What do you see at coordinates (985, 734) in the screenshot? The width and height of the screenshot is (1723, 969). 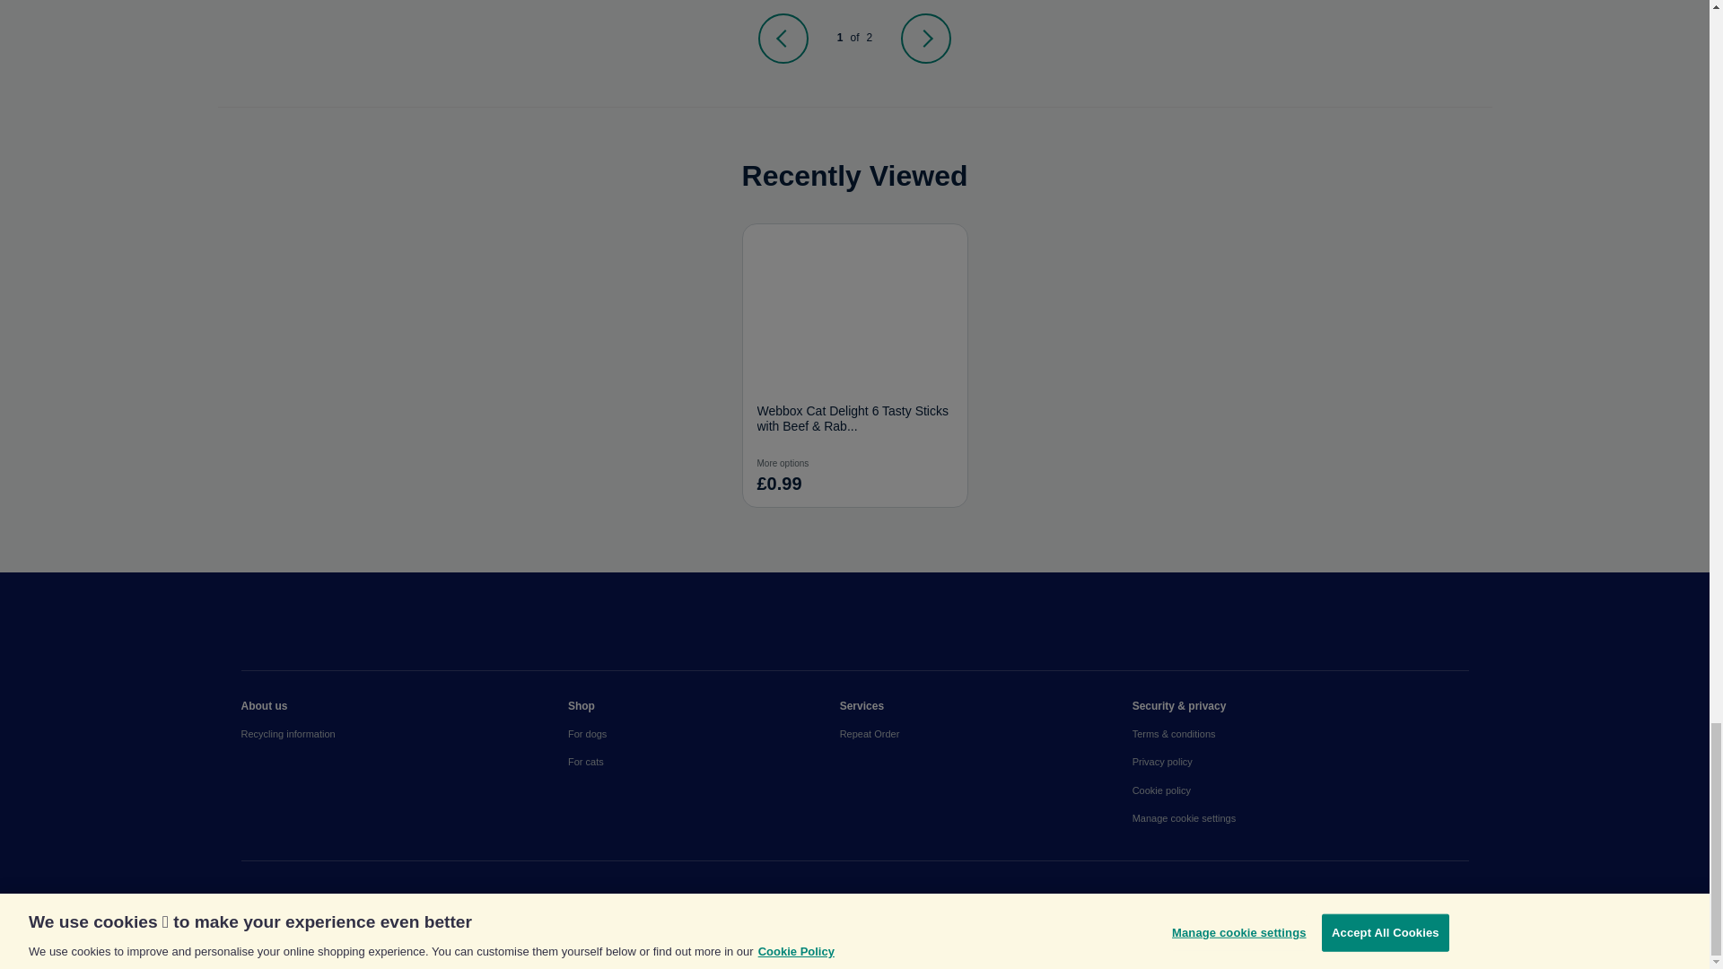 I see `Repeat Order` at bounding box center [985, 734].